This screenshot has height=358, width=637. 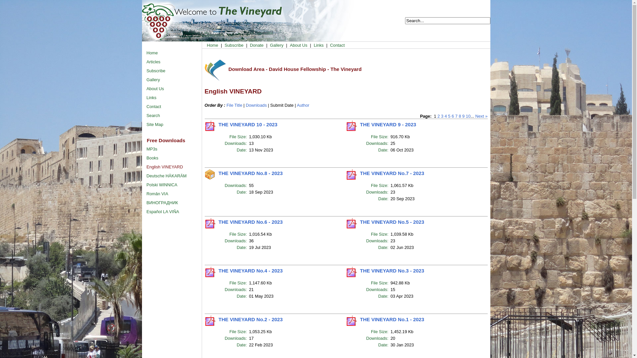 I want to click on Site Map, so click(x=174, y=125).